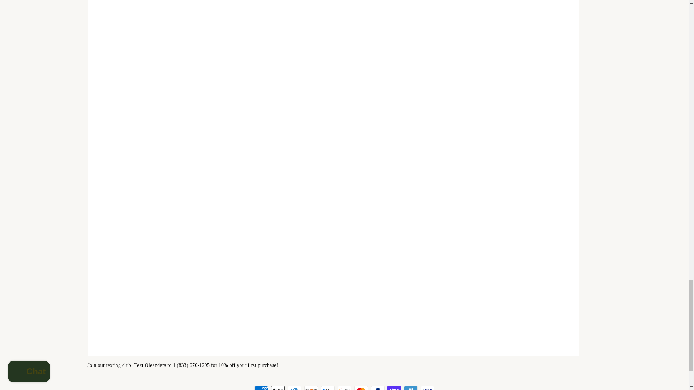  What do you see at coordinates (311, 388) in the screenshot?
I see `Discover` at bounding box center [311, 388].